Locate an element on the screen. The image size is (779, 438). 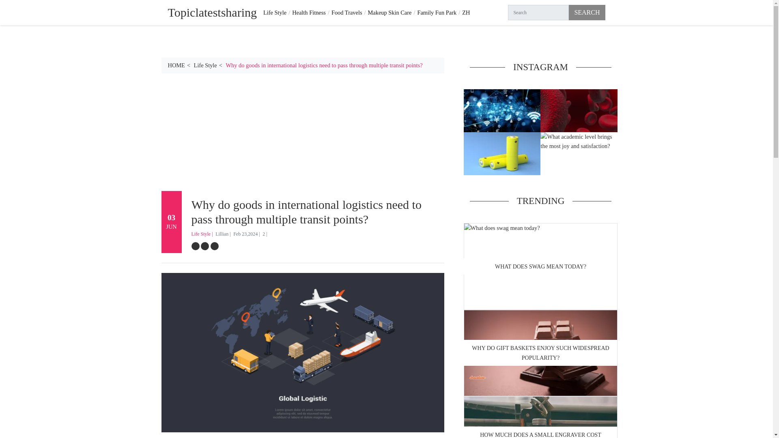
Life Style is located at coordinates (209, 65).